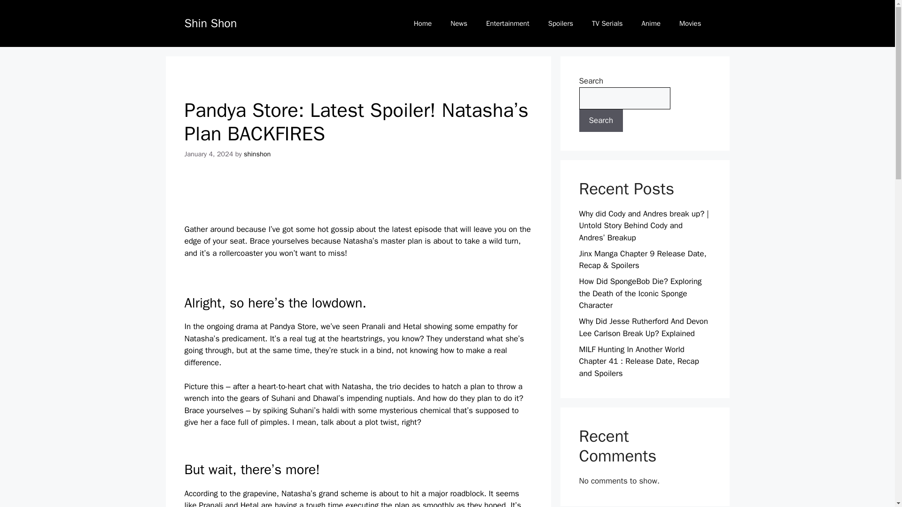 The height and width of the screenshot is (507, 902). What do you see at coordinates (607, 23) in the screenshot?
I see `TV Serials` at bounding box center [607, 23].